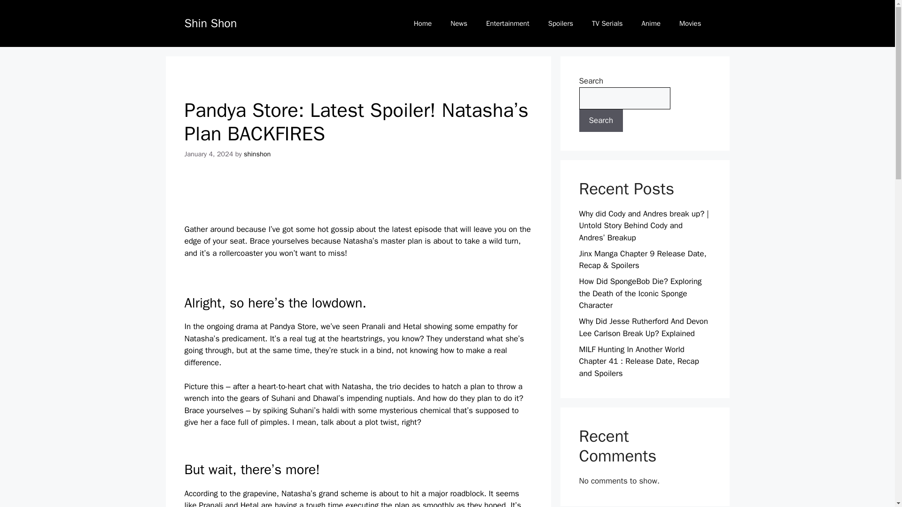 The height and width of the screenshot is (507, 902). What do you see at coordinates (607, 23) in the screenshot?
I see `TV Serials` at bounding box center [607, 23].